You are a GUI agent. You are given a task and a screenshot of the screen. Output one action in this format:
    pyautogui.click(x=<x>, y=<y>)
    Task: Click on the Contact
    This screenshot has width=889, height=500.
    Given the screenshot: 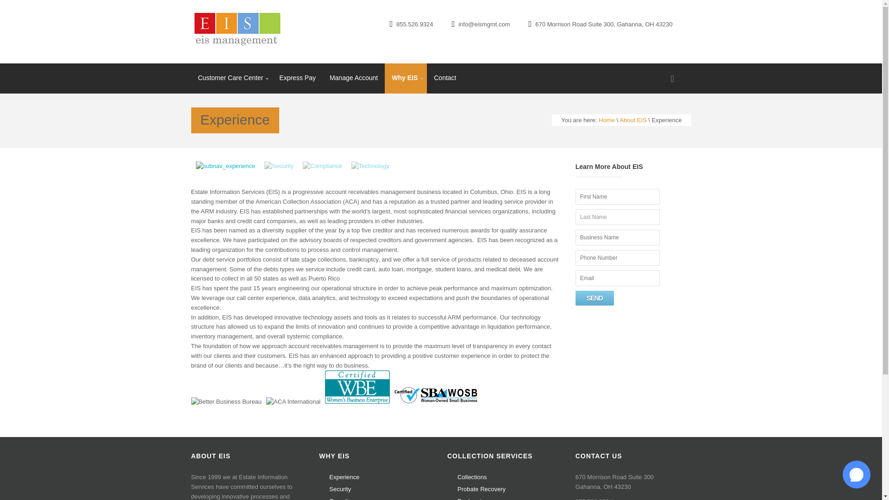 What is the action you would take?
    pyautogui.click(x=444, y=78)
    